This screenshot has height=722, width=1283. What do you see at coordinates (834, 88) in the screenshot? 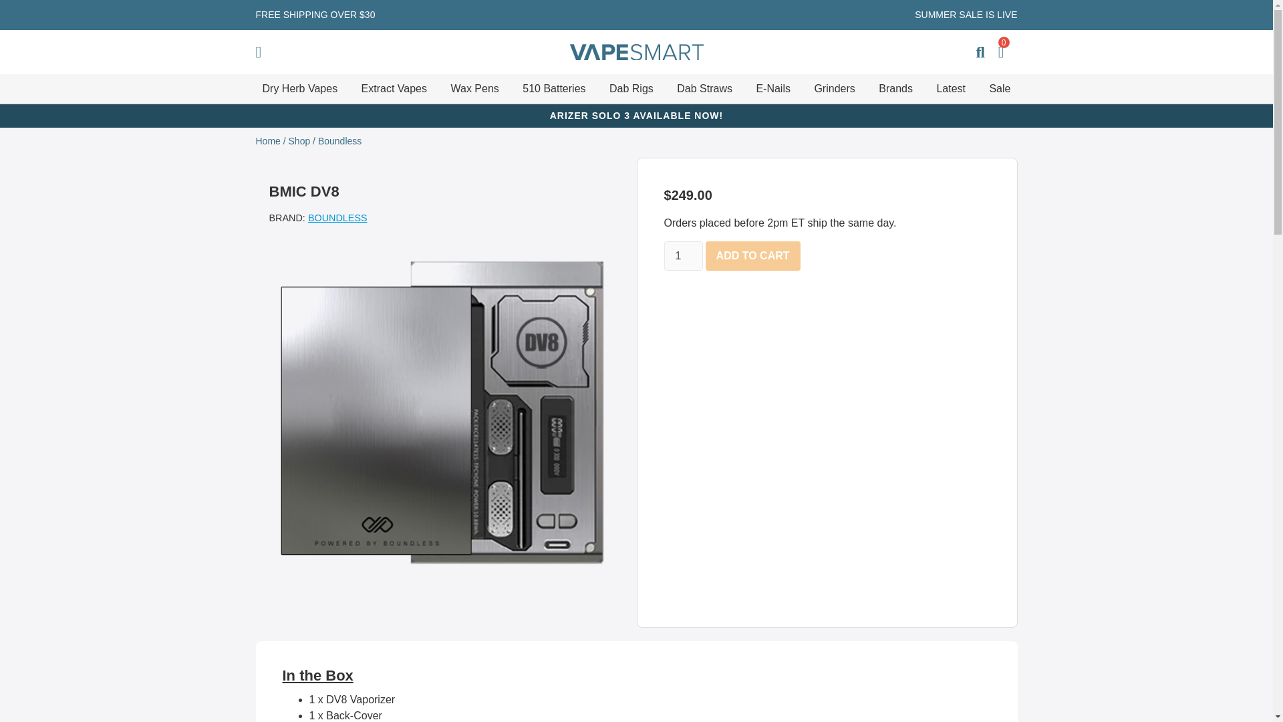
I see `Grinders` at bounding box center [834, 88].